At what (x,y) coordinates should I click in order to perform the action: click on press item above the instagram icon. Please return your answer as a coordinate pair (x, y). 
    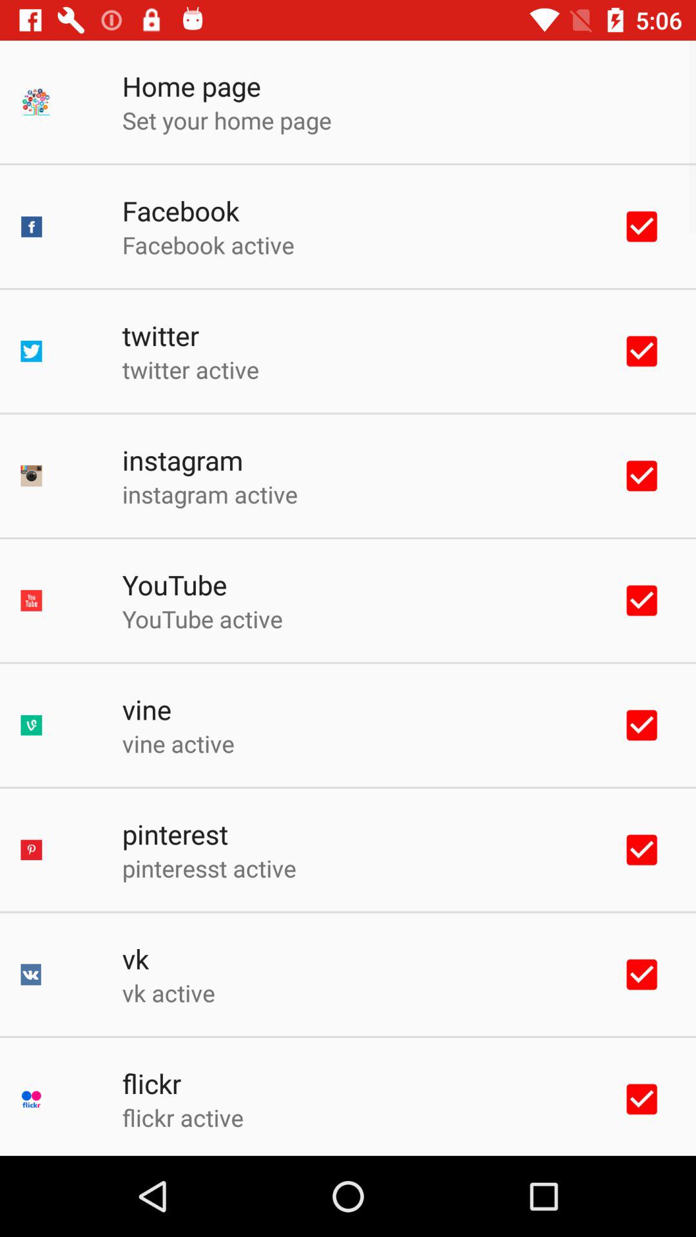
    Looking at the image, I should click on (190, 369).